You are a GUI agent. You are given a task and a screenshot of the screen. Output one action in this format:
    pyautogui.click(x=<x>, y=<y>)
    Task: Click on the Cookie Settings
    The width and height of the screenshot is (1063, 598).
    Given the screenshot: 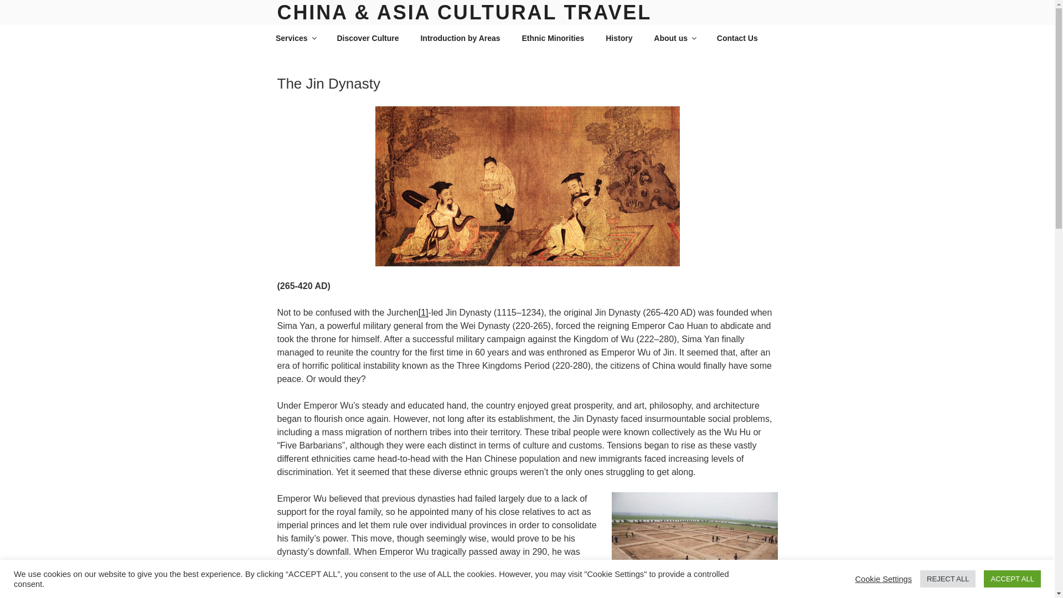 What is the action you would take?
    pyautogui.click(x=883, y=578)
    